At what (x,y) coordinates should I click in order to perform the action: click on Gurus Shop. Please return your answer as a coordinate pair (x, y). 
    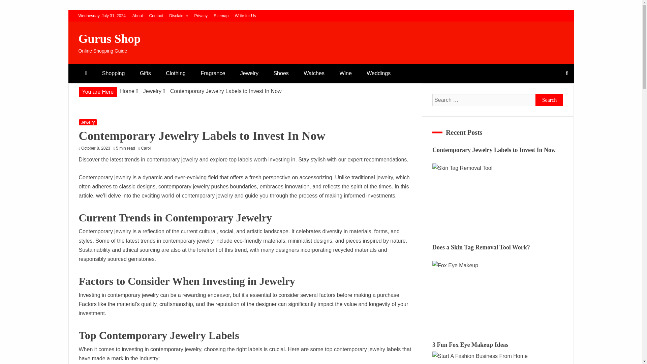
    Looking at the image, I should click on (109, 39).